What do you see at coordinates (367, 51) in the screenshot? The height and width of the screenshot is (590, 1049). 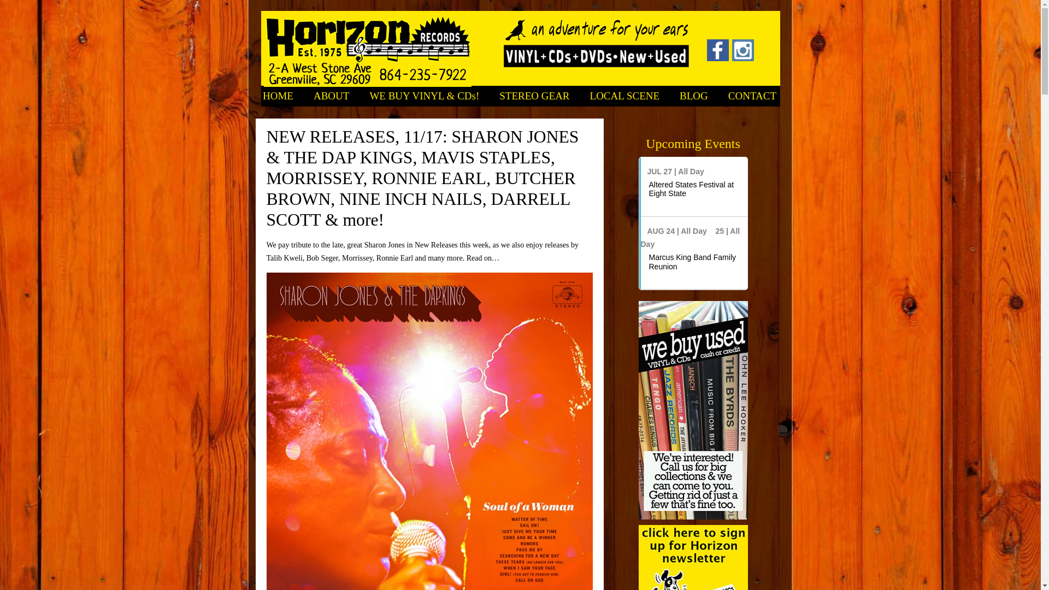 I see `Horizon Records` at bounding box center [367, 51].